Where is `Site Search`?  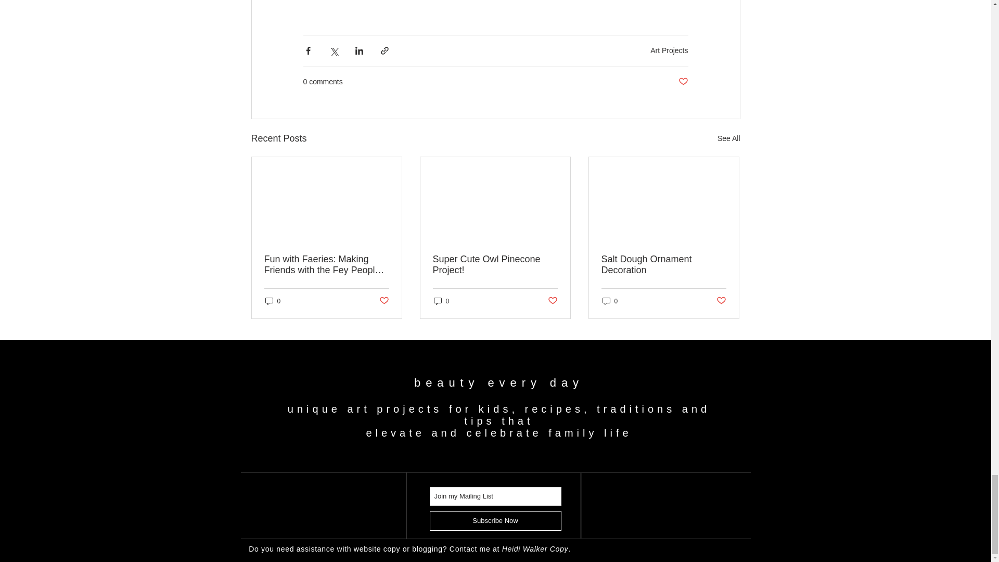
Site Search is located at coordinates (664, 526).